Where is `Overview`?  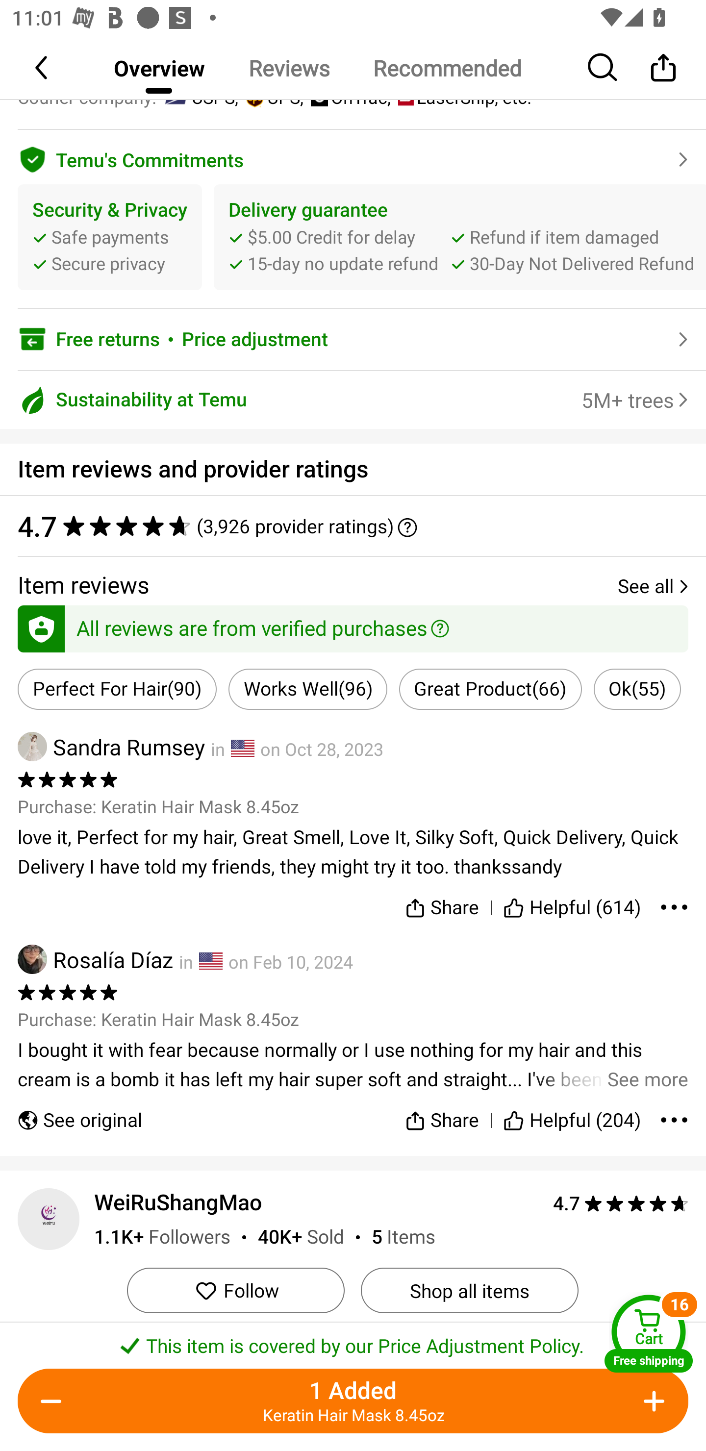 Overview is located at coordinates (159, 68).